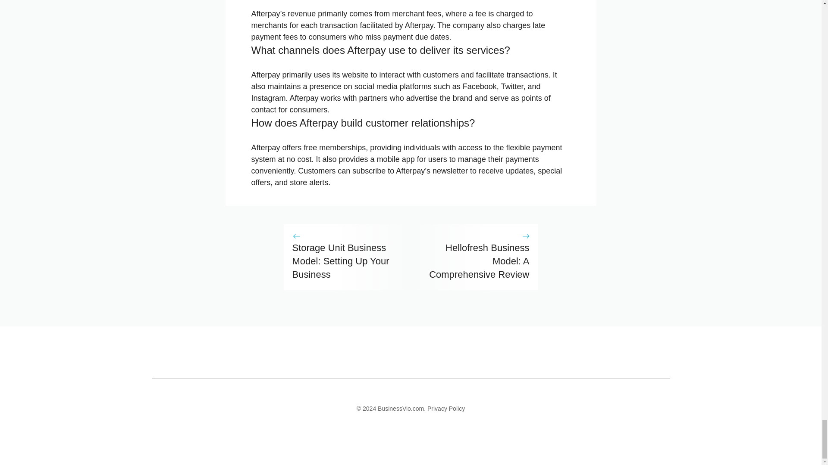  I want to click on Privacy Policy, so click(446, 408).